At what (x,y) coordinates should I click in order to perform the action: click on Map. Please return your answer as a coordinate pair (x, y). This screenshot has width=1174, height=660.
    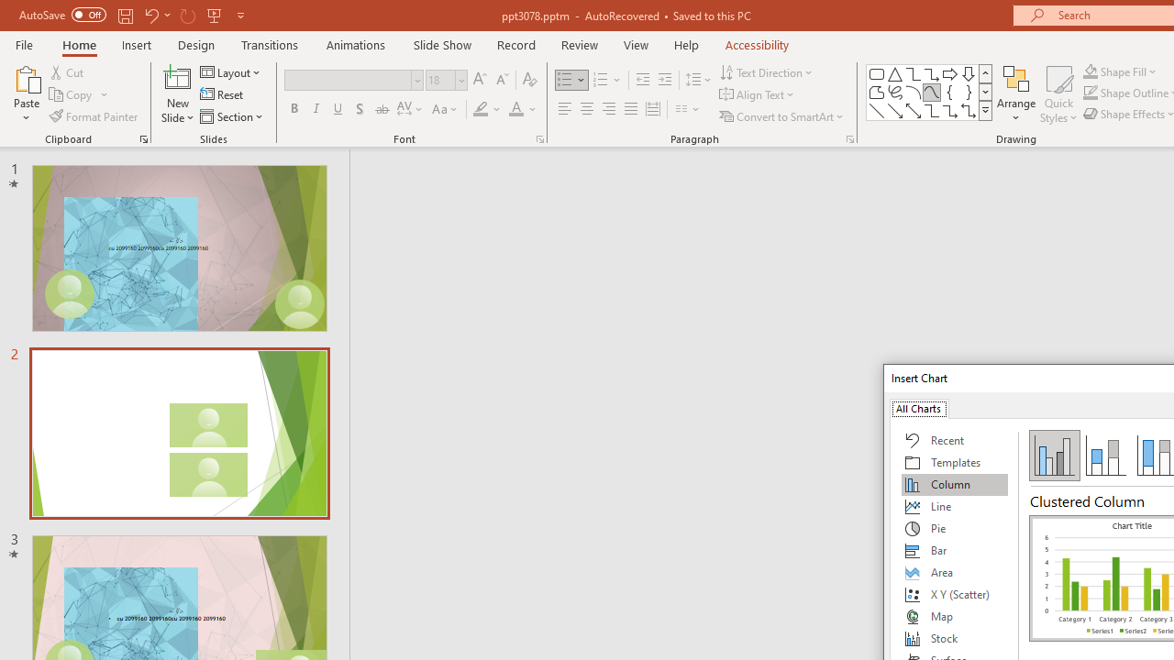
    Looking at the image, I should click on (955, 616).